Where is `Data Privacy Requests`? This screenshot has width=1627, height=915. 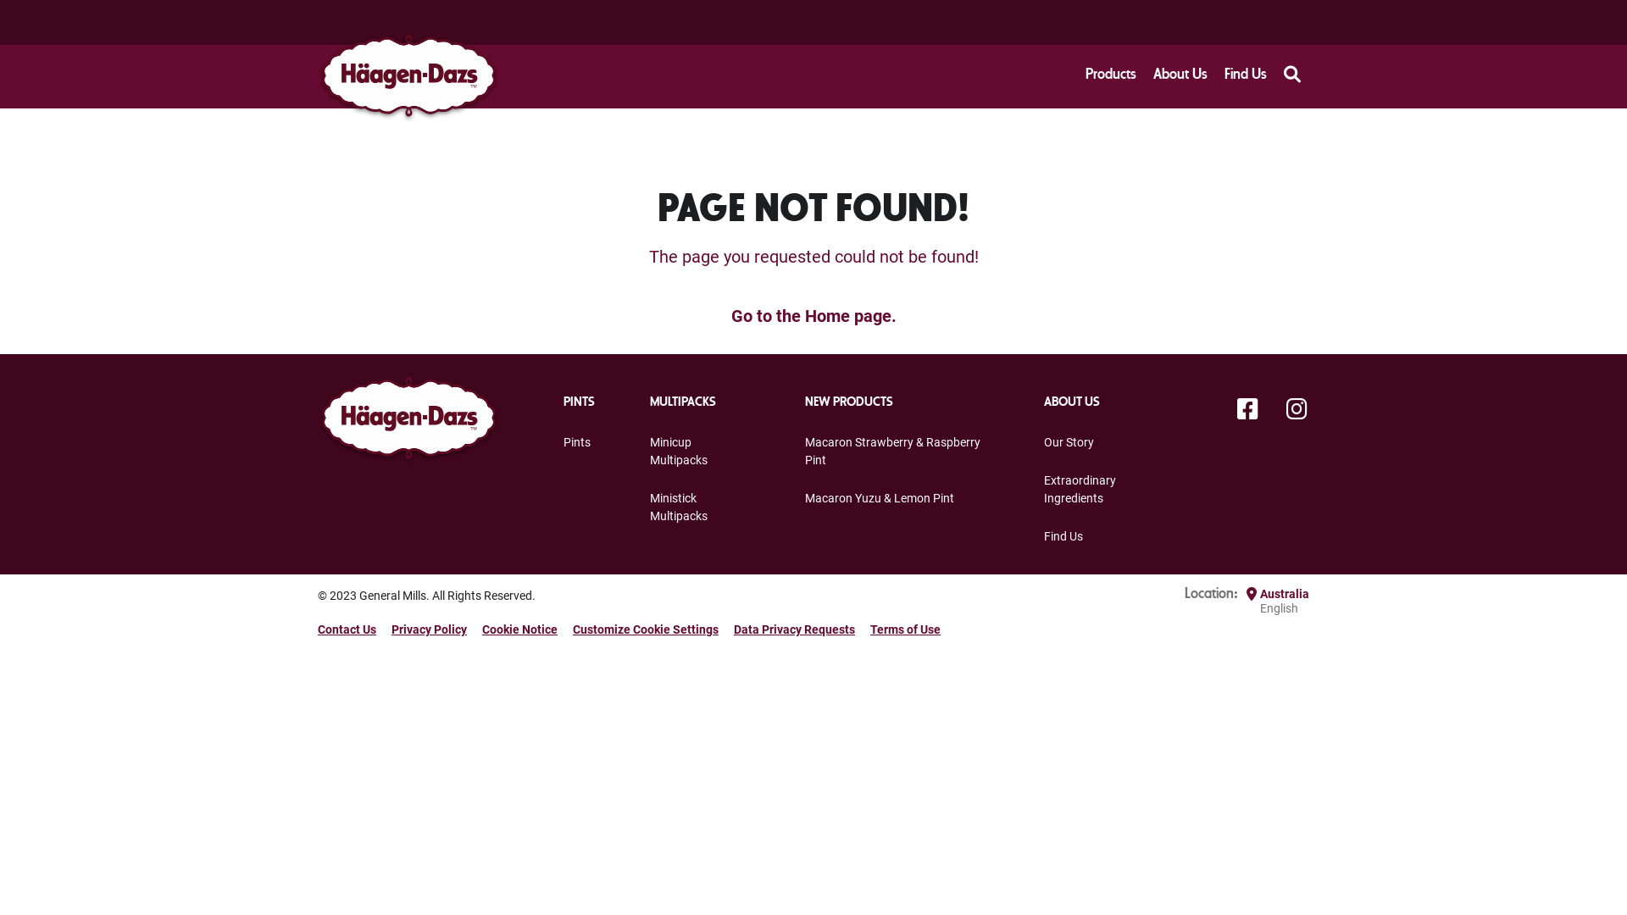 Data Privacy Requests is located at coordinates (795, 629).